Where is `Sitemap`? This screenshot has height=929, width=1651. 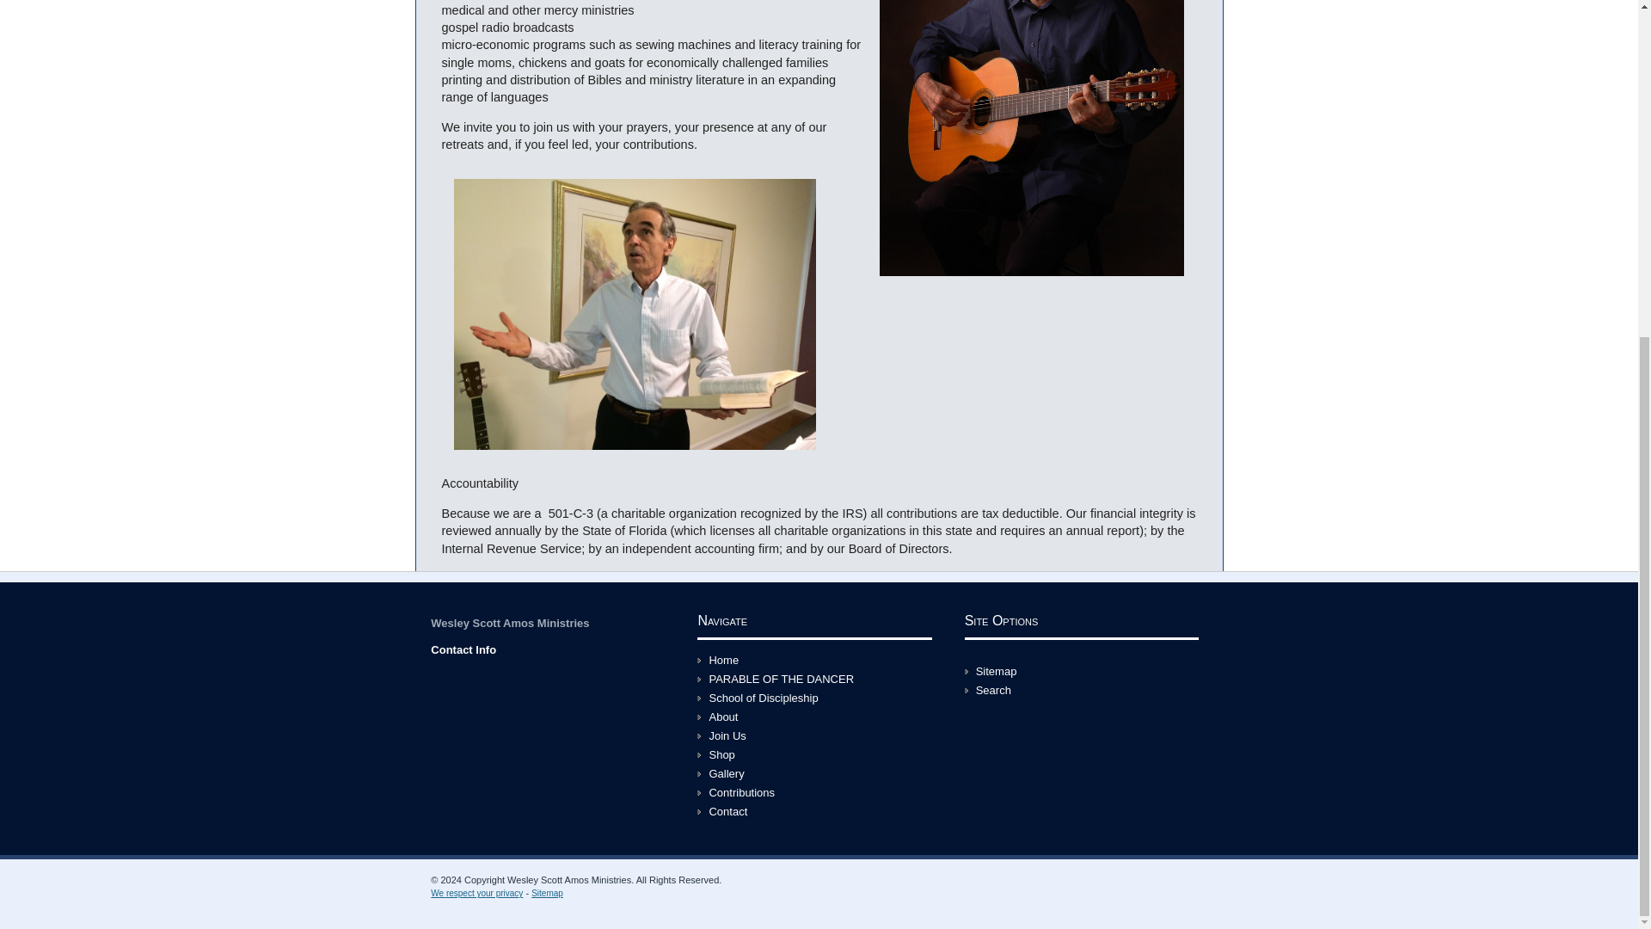
Sitemap is located at coordinates (996, 672).